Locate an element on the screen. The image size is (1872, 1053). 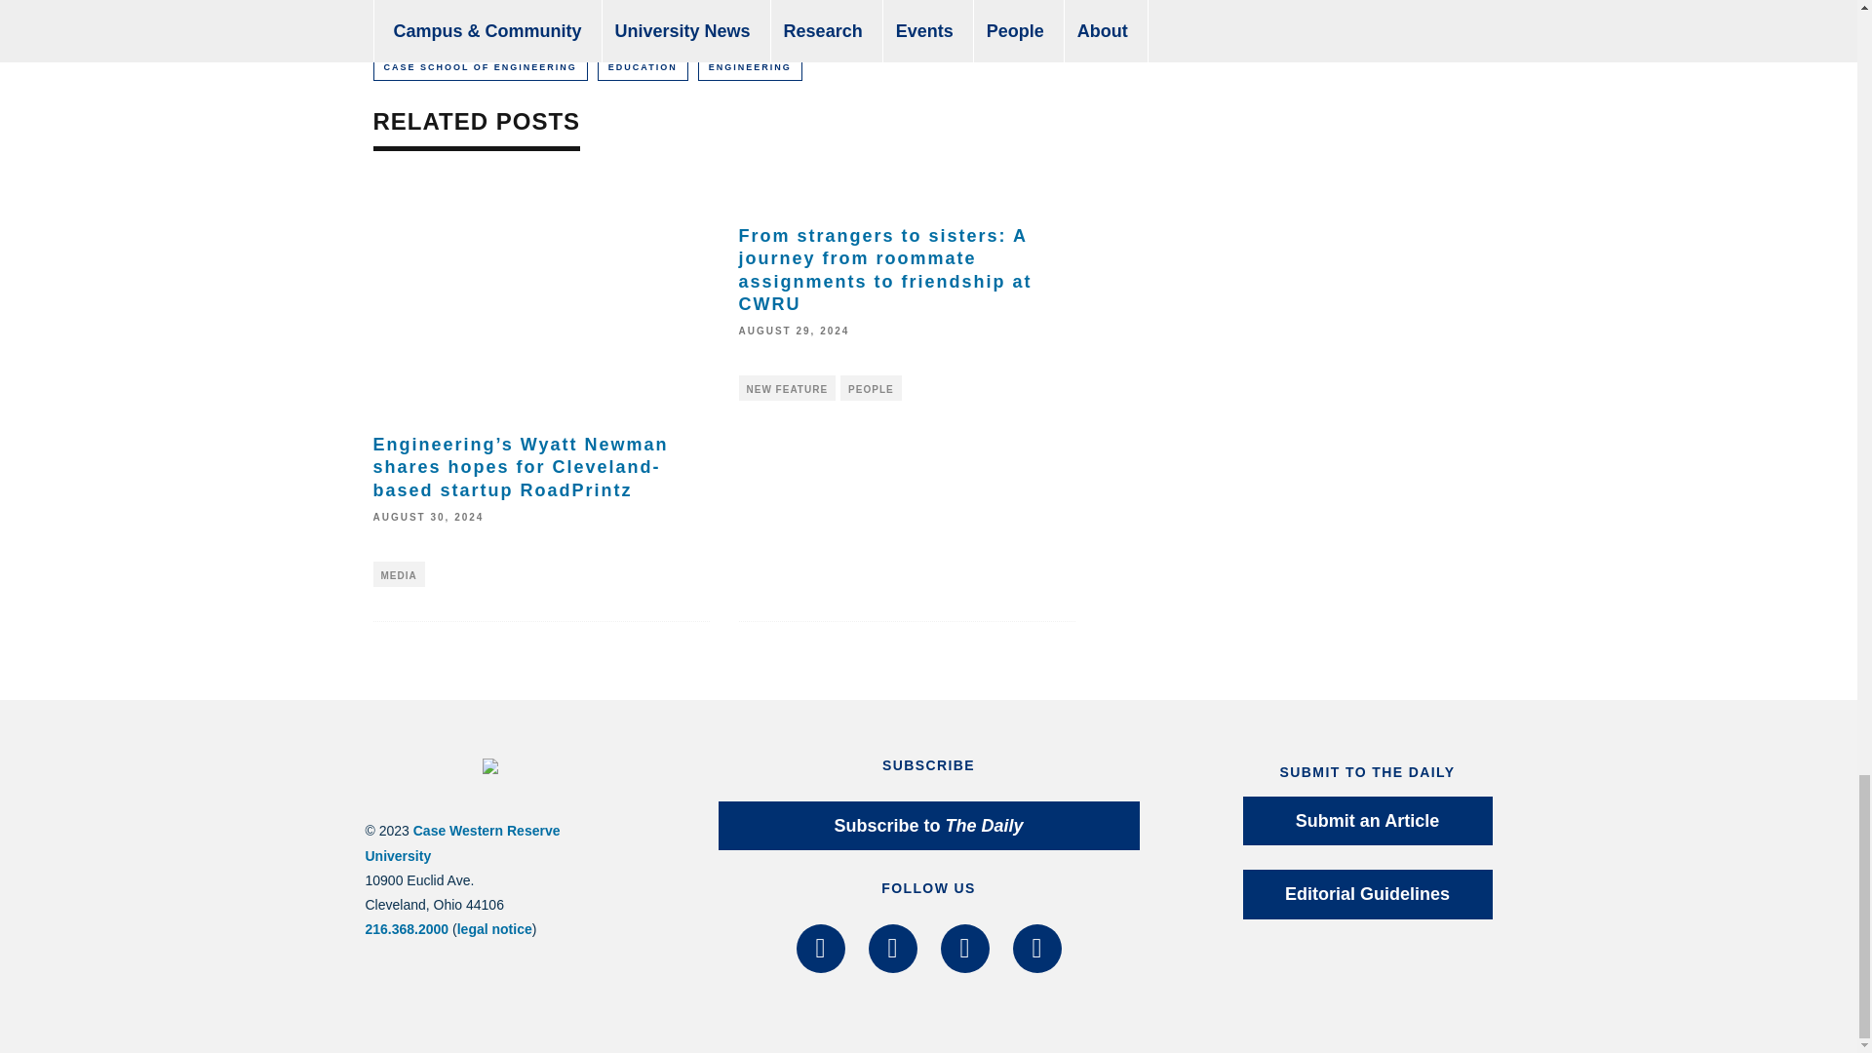
CASE SCHOOL OF ENGINEERING is located at coordinates (480, 67).